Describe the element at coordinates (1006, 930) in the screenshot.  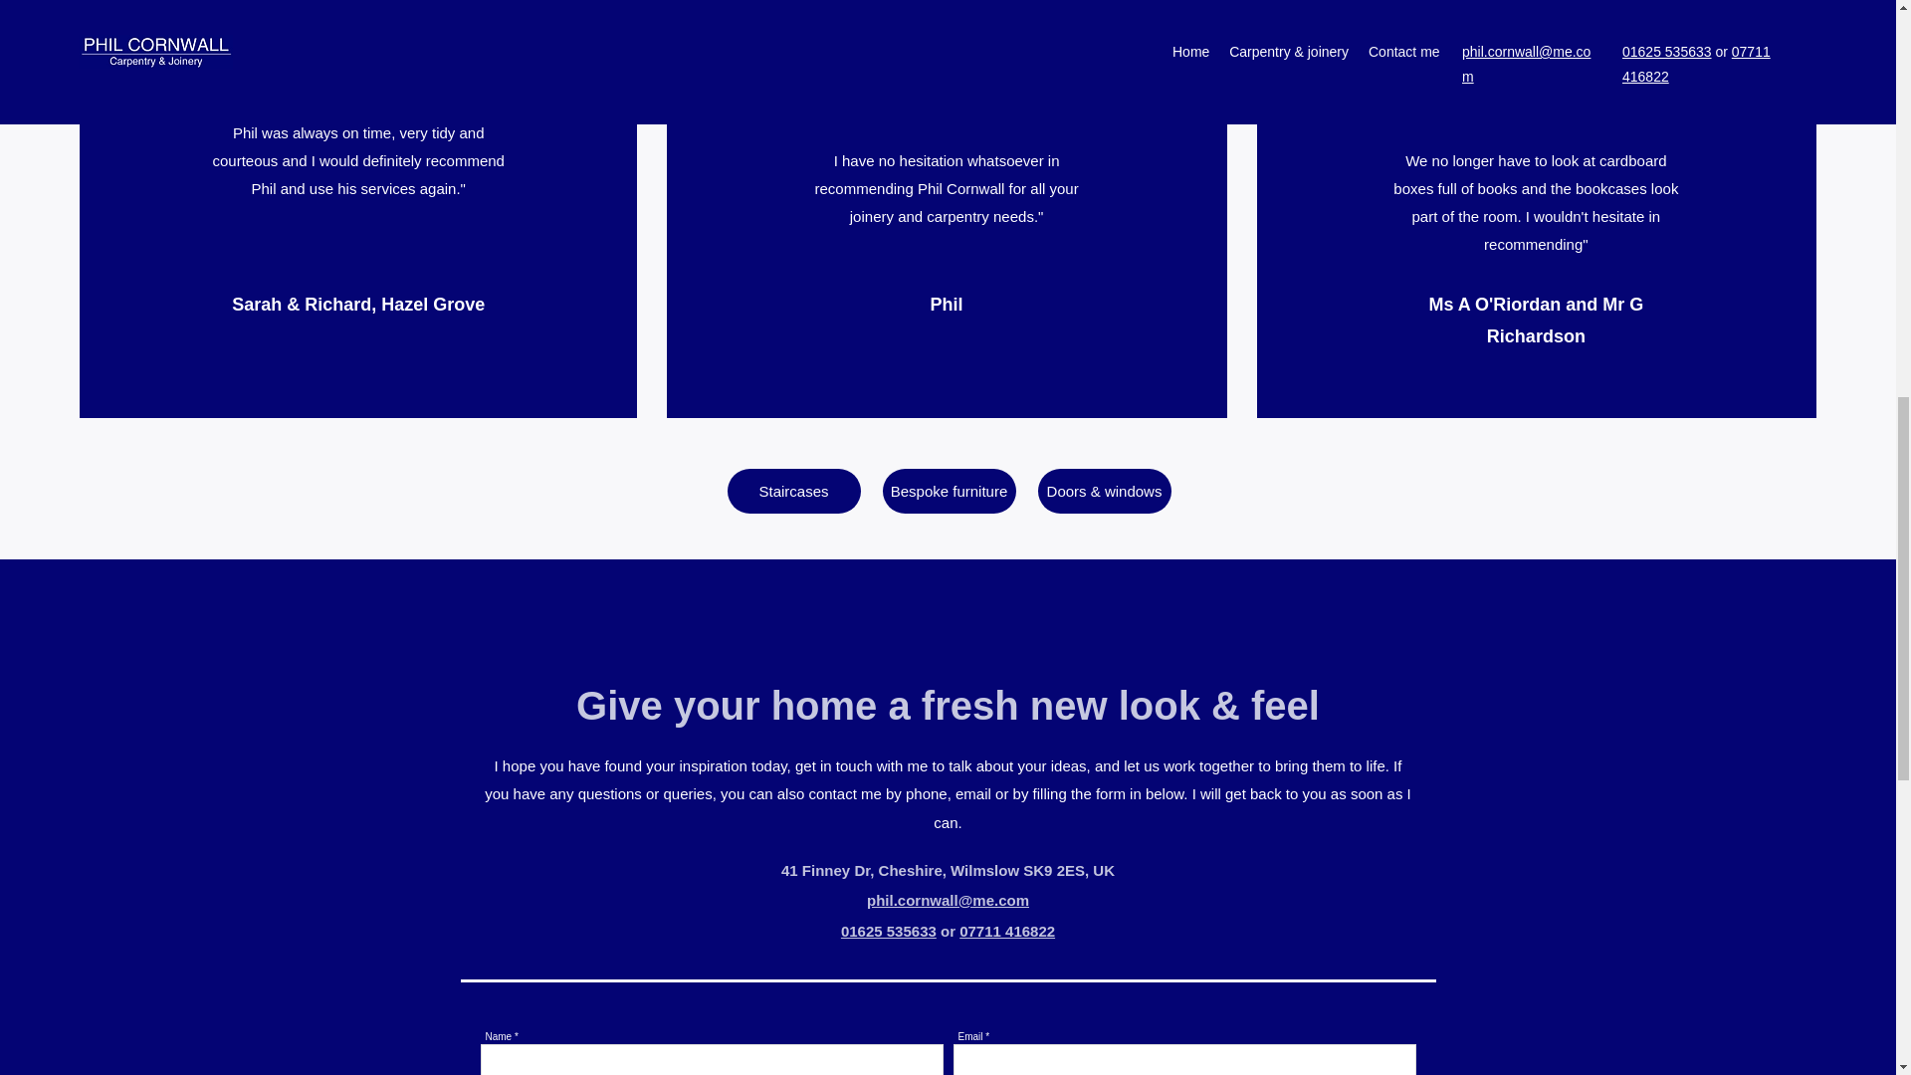
I see `07711 416822` at that location.